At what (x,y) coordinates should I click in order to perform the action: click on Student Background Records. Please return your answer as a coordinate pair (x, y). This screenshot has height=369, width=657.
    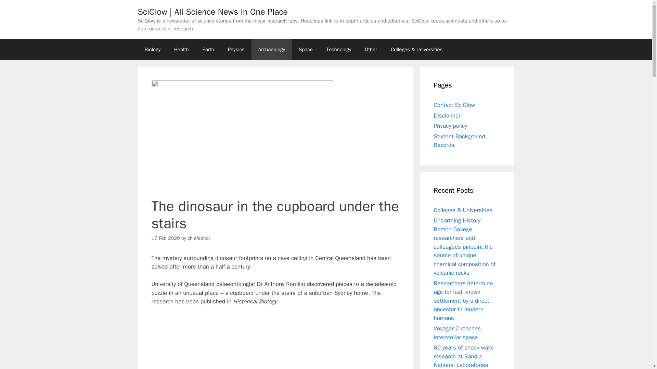
    Looking at the image, I should click on (459, 140).